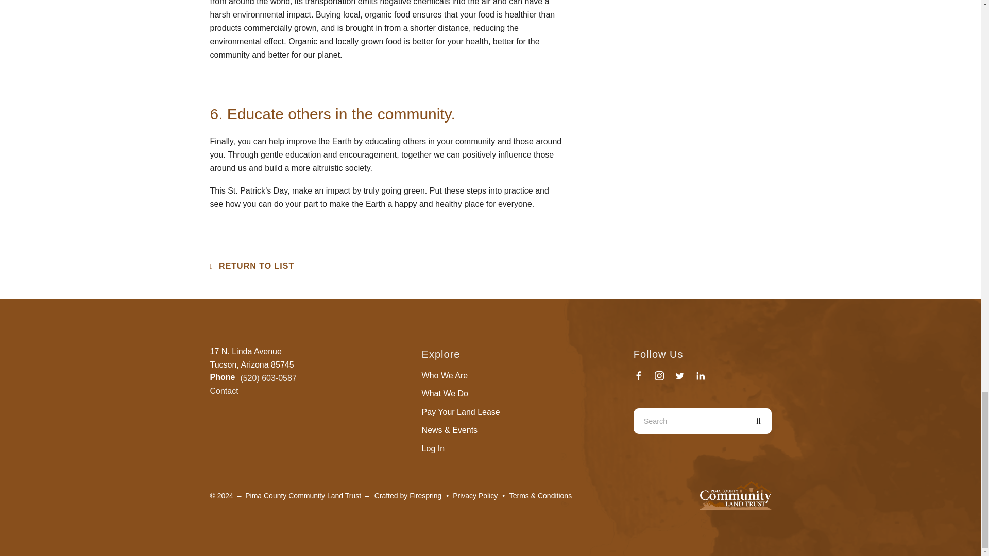 The width and height of the screenshot is (989, 556). Describe the element at coordinates (758, 421) in the screenshot. I see `search` at that location.